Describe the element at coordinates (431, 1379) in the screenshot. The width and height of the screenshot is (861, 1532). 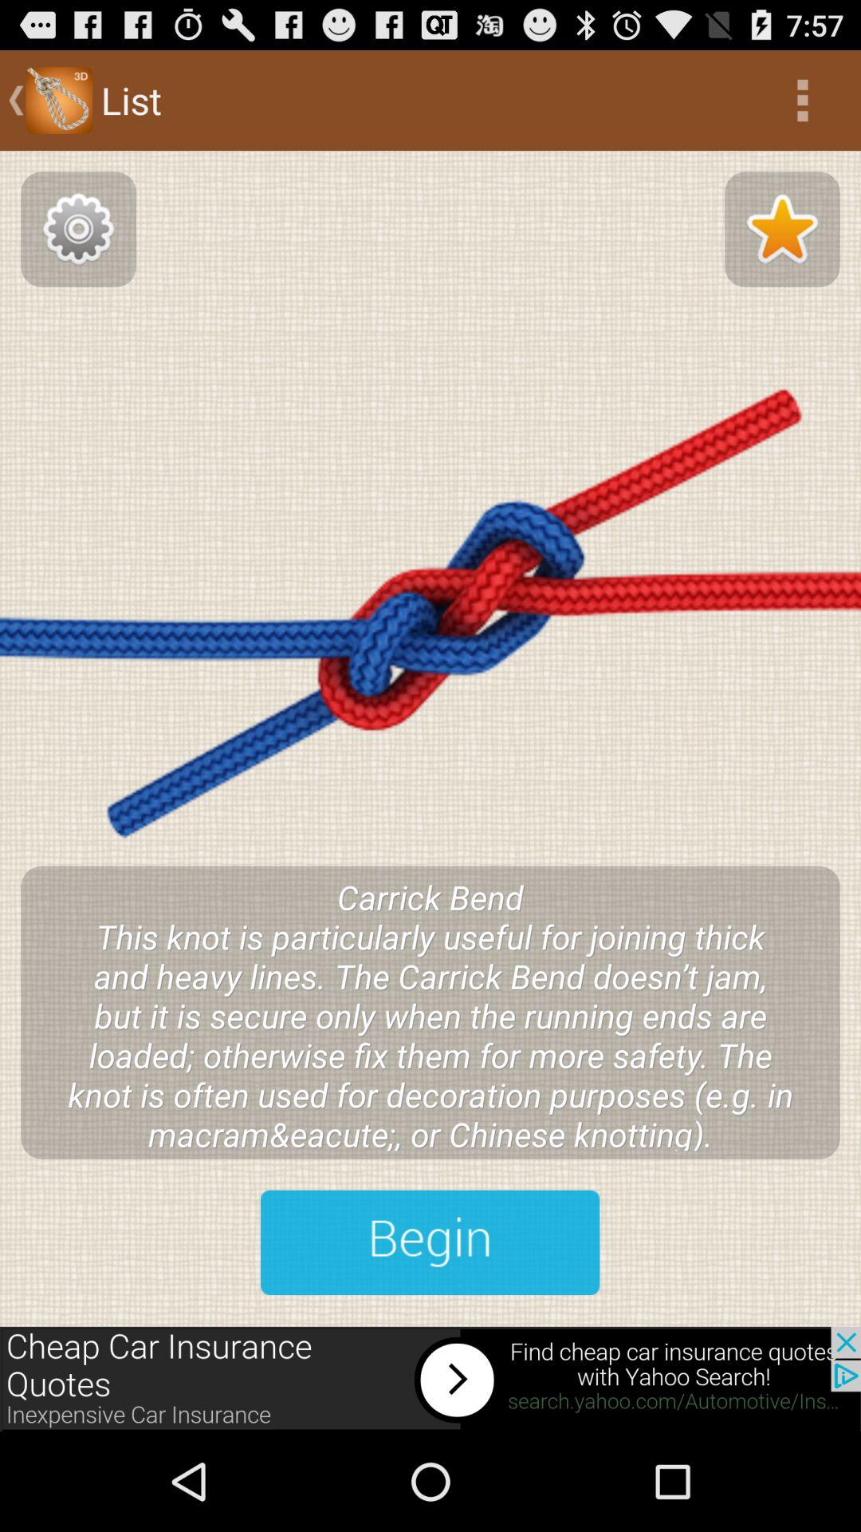
I see `advertisement` at that location.